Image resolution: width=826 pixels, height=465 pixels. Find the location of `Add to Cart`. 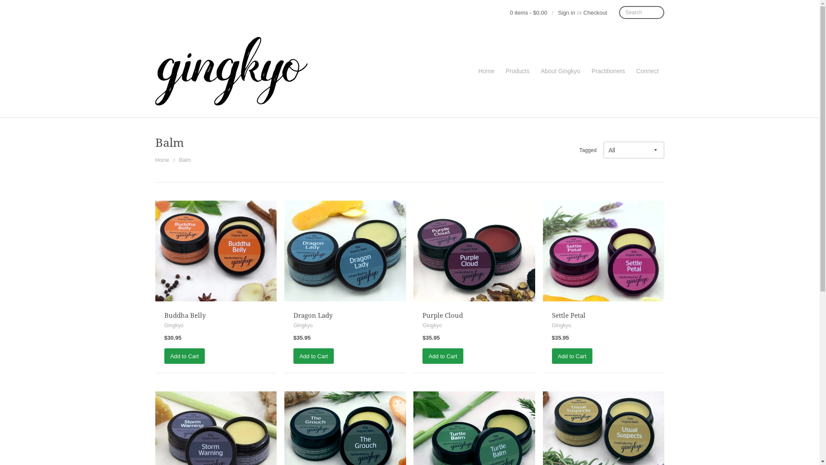

Add to Cart is located at coordinates (185, 356).